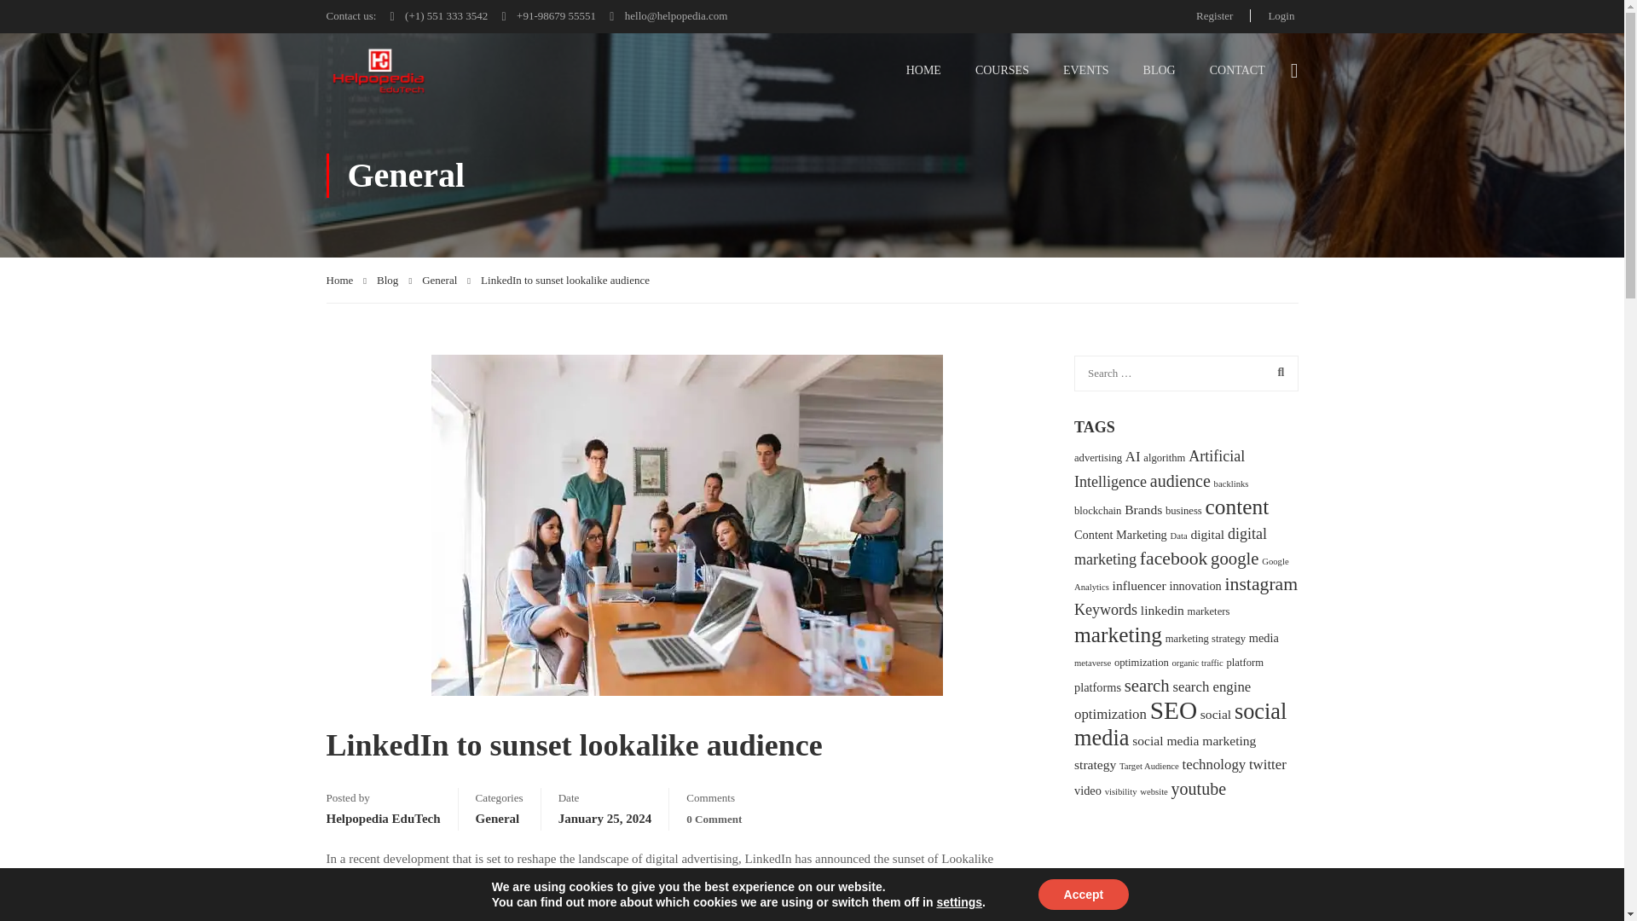 Image resolution: width=1637 pixels, height=921 pixels. What do you see at coordinates (1085, 70) in the screenshot?
I see `EVENTS` at bounding box center [1085, 70].